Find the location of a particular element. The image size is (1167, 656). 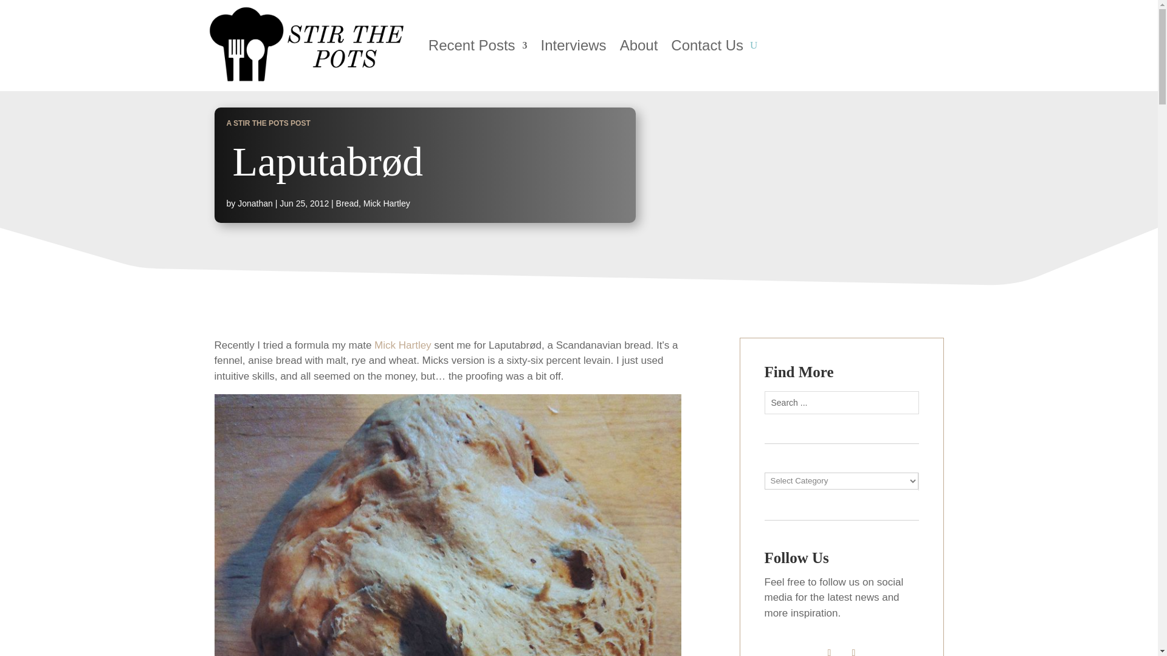

Search is located at coordinates (22, 11).